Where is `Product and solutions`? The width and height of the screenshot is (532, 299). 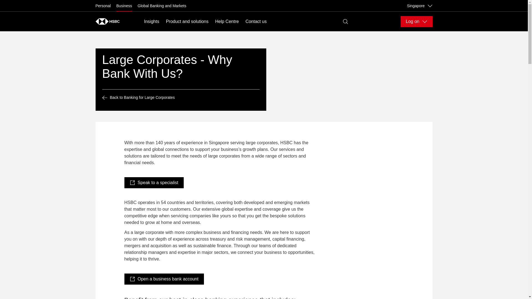
Product and solutions is located at coordinates (187, 21).